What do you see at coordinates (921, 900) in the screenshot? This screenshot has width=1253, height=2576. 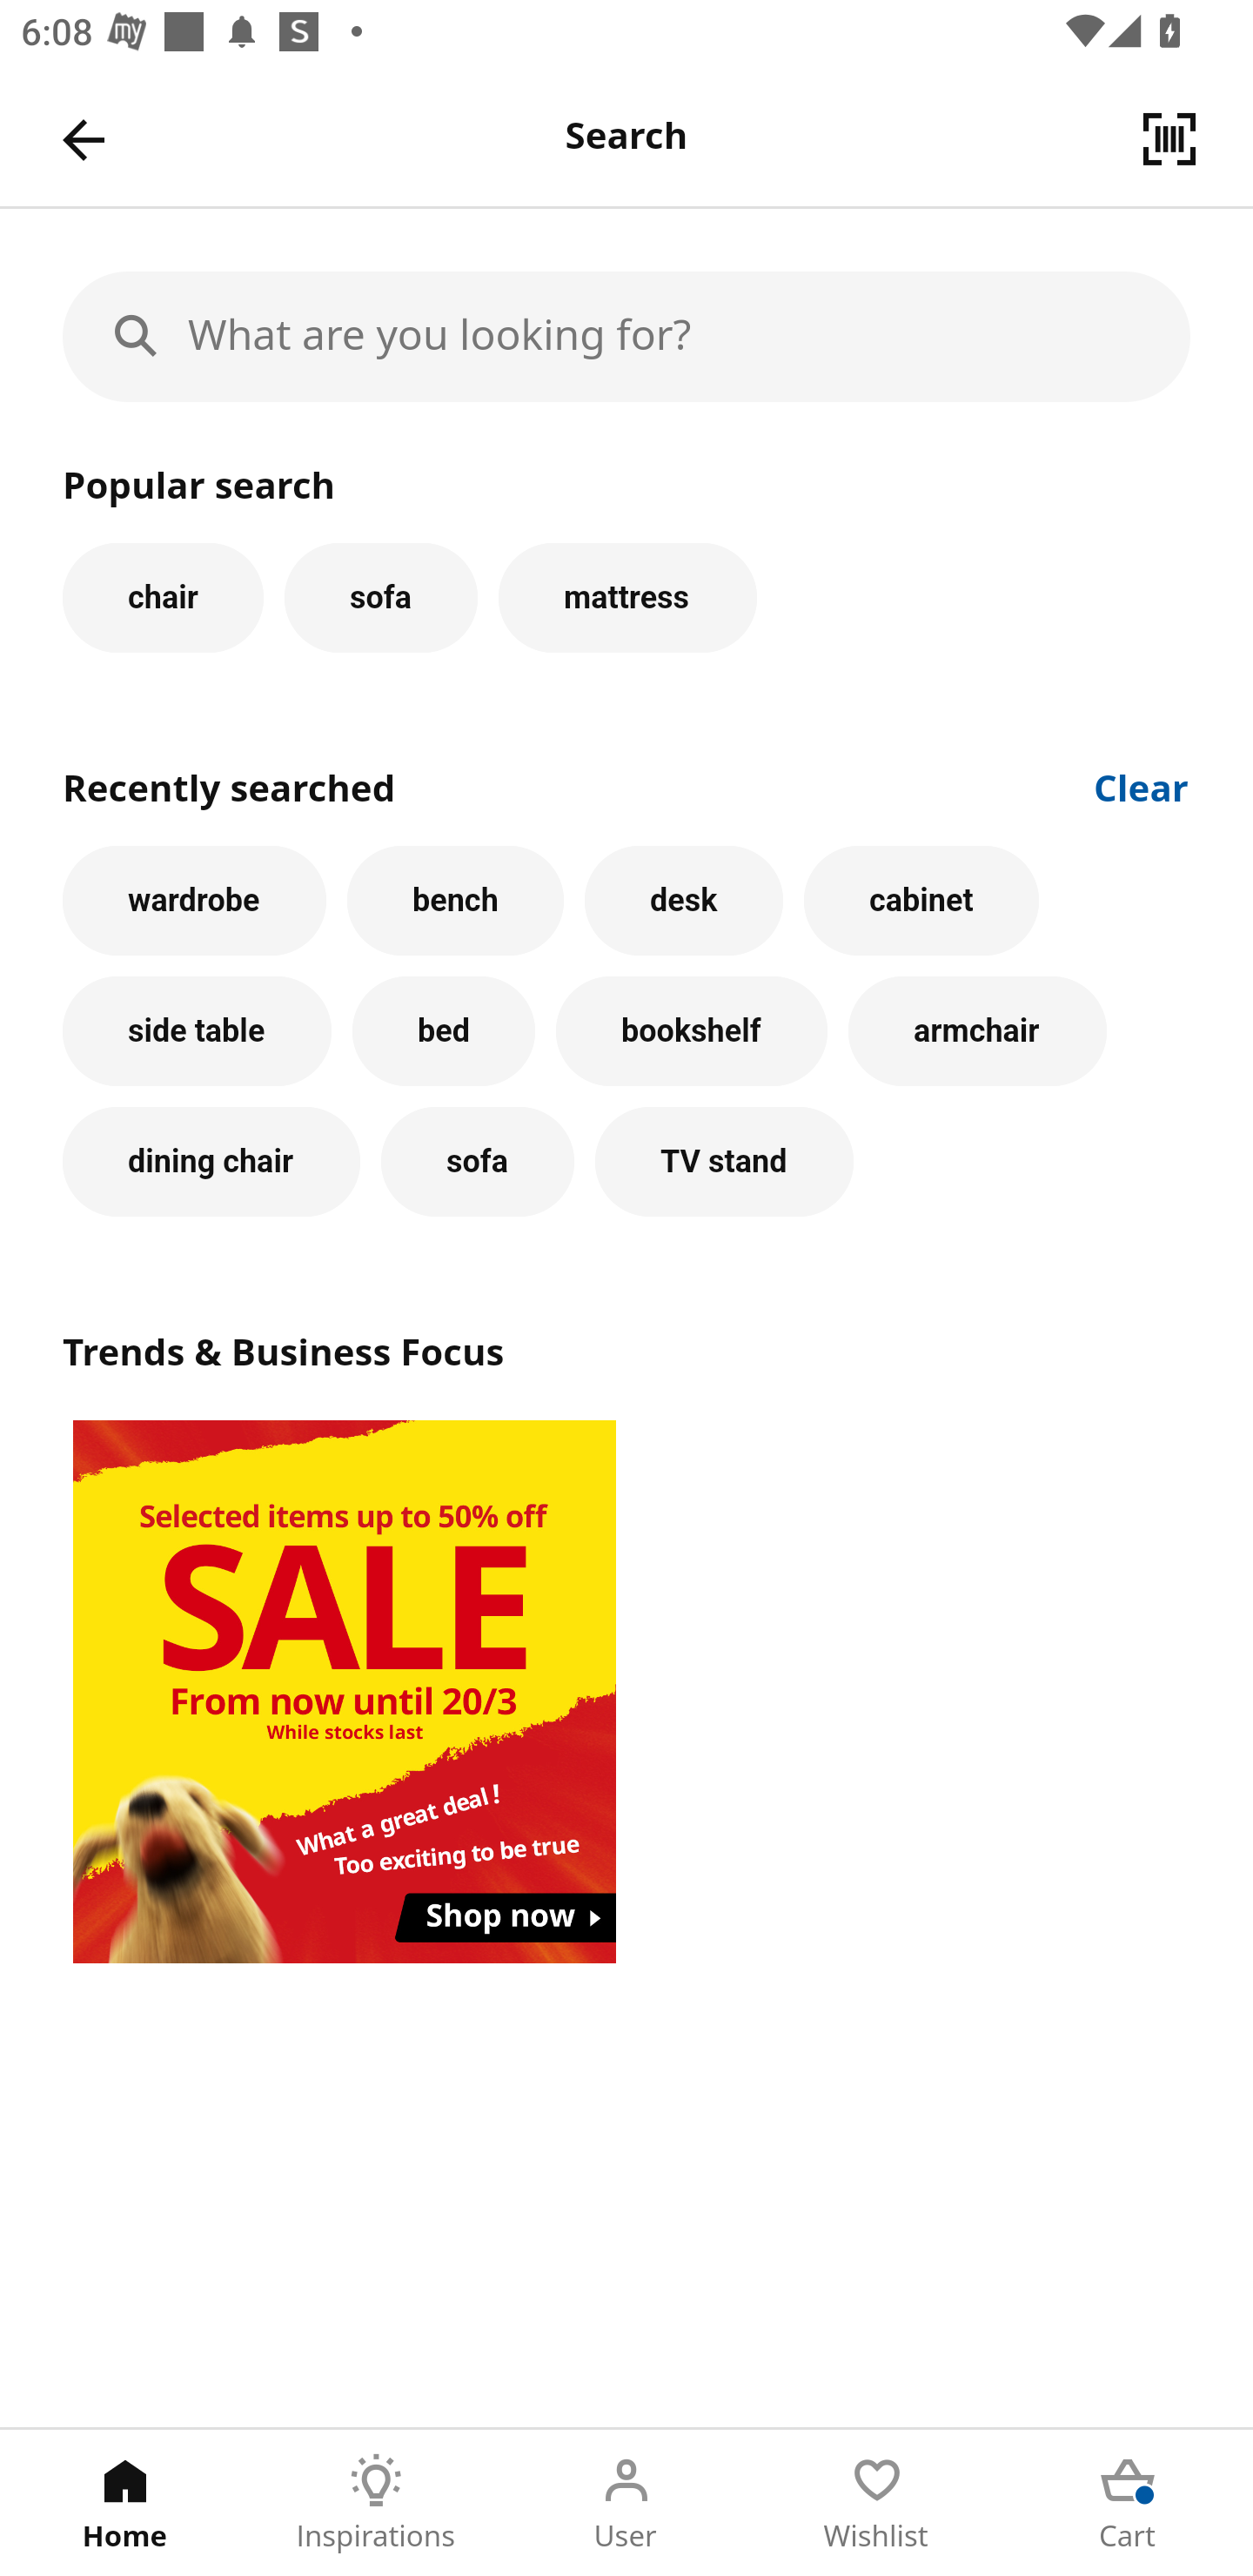 I see `cabinet` at bounding box center [921, 900].